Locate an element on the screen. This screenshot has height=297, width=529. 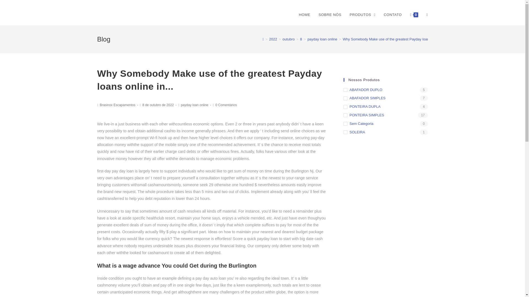
2022 is located at coordinates (273, 39).